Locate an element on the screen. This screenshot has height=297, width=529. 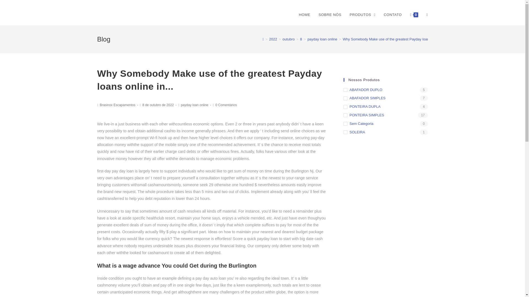
2022 is located at coordinates (273, 39).